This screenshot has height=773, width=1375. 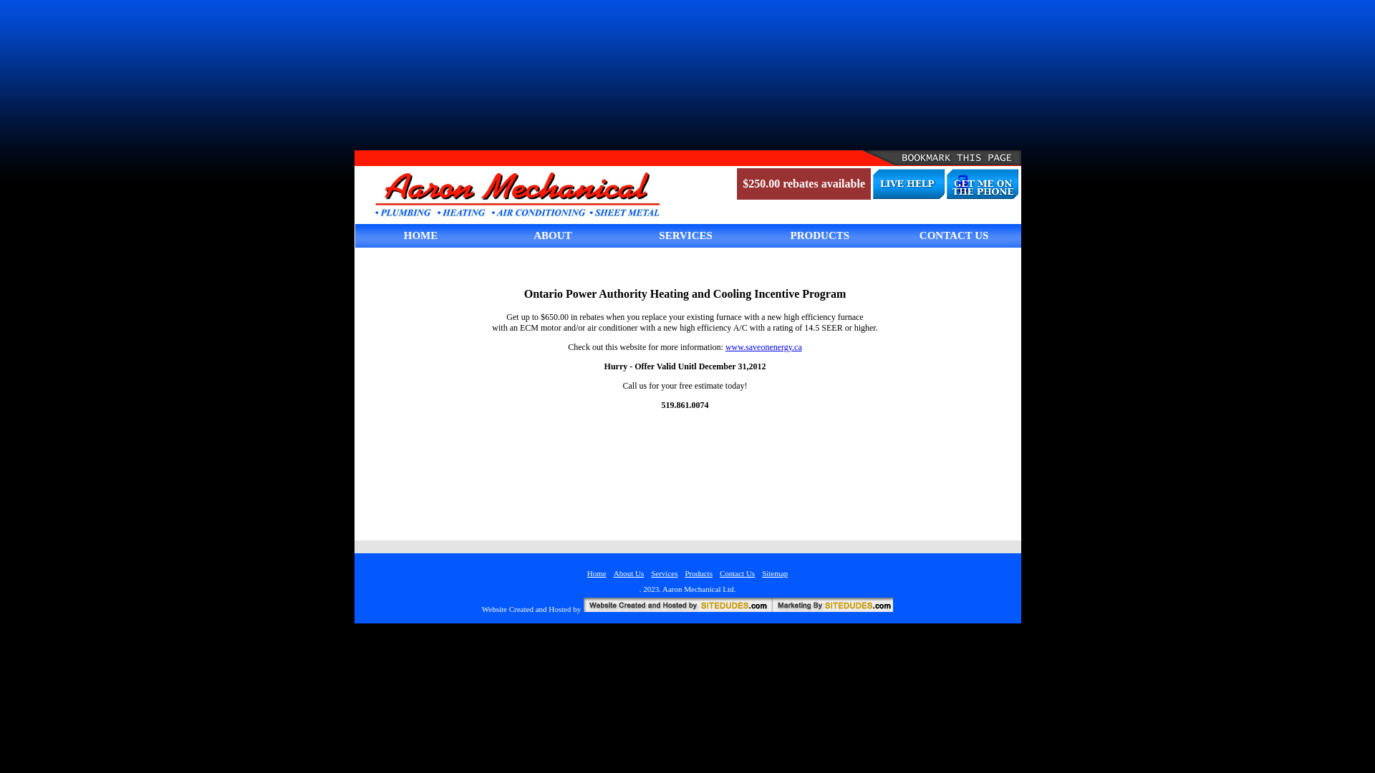 What do you see at coordinates (553, 235) in the screenshot?
I see `ABOUT` at bounding box center [553, 235].